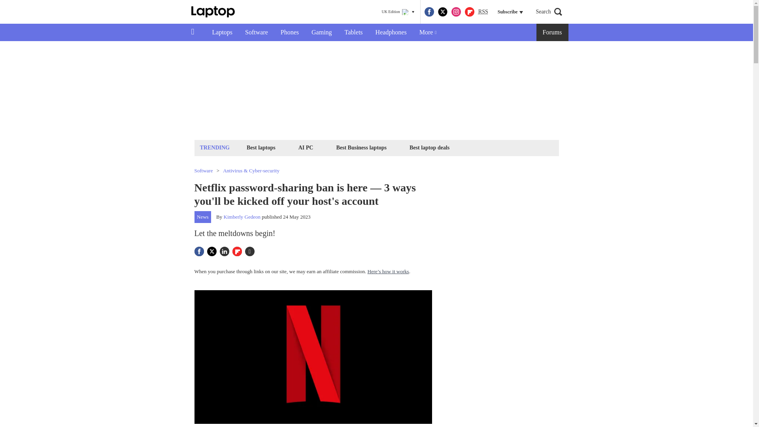 The height and width of the screenshot is (427, 759). Describe the element at coordinates (483, 12) in the screenshot. I see `RSS` at that location.